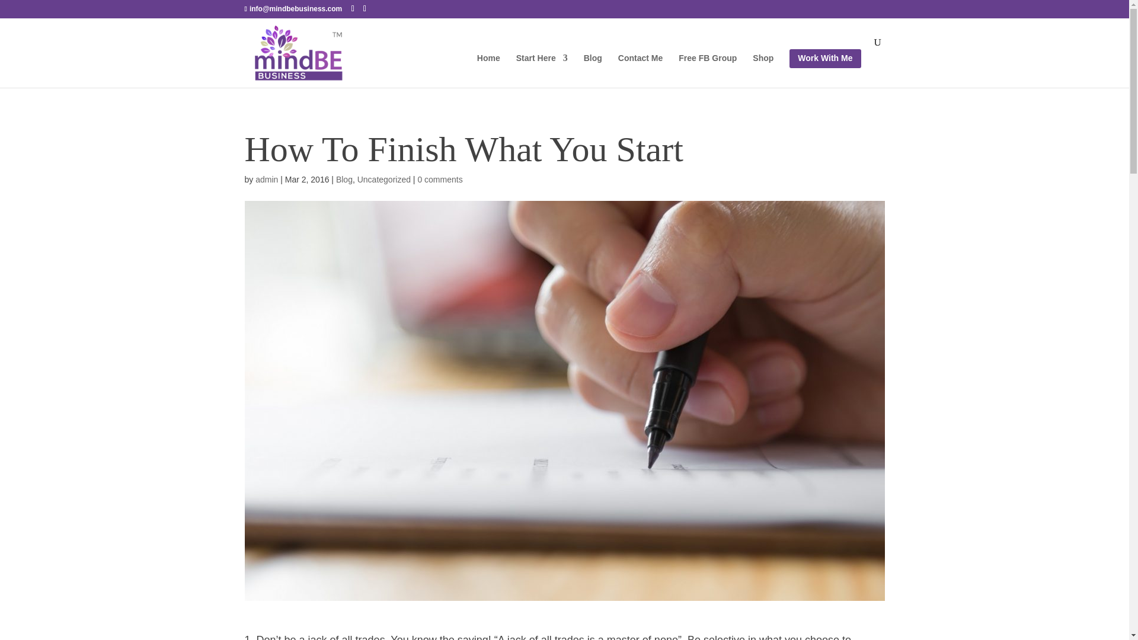  Describe the element at coordinates (344, 179) in the screenshot. I see `Blog` at that location.